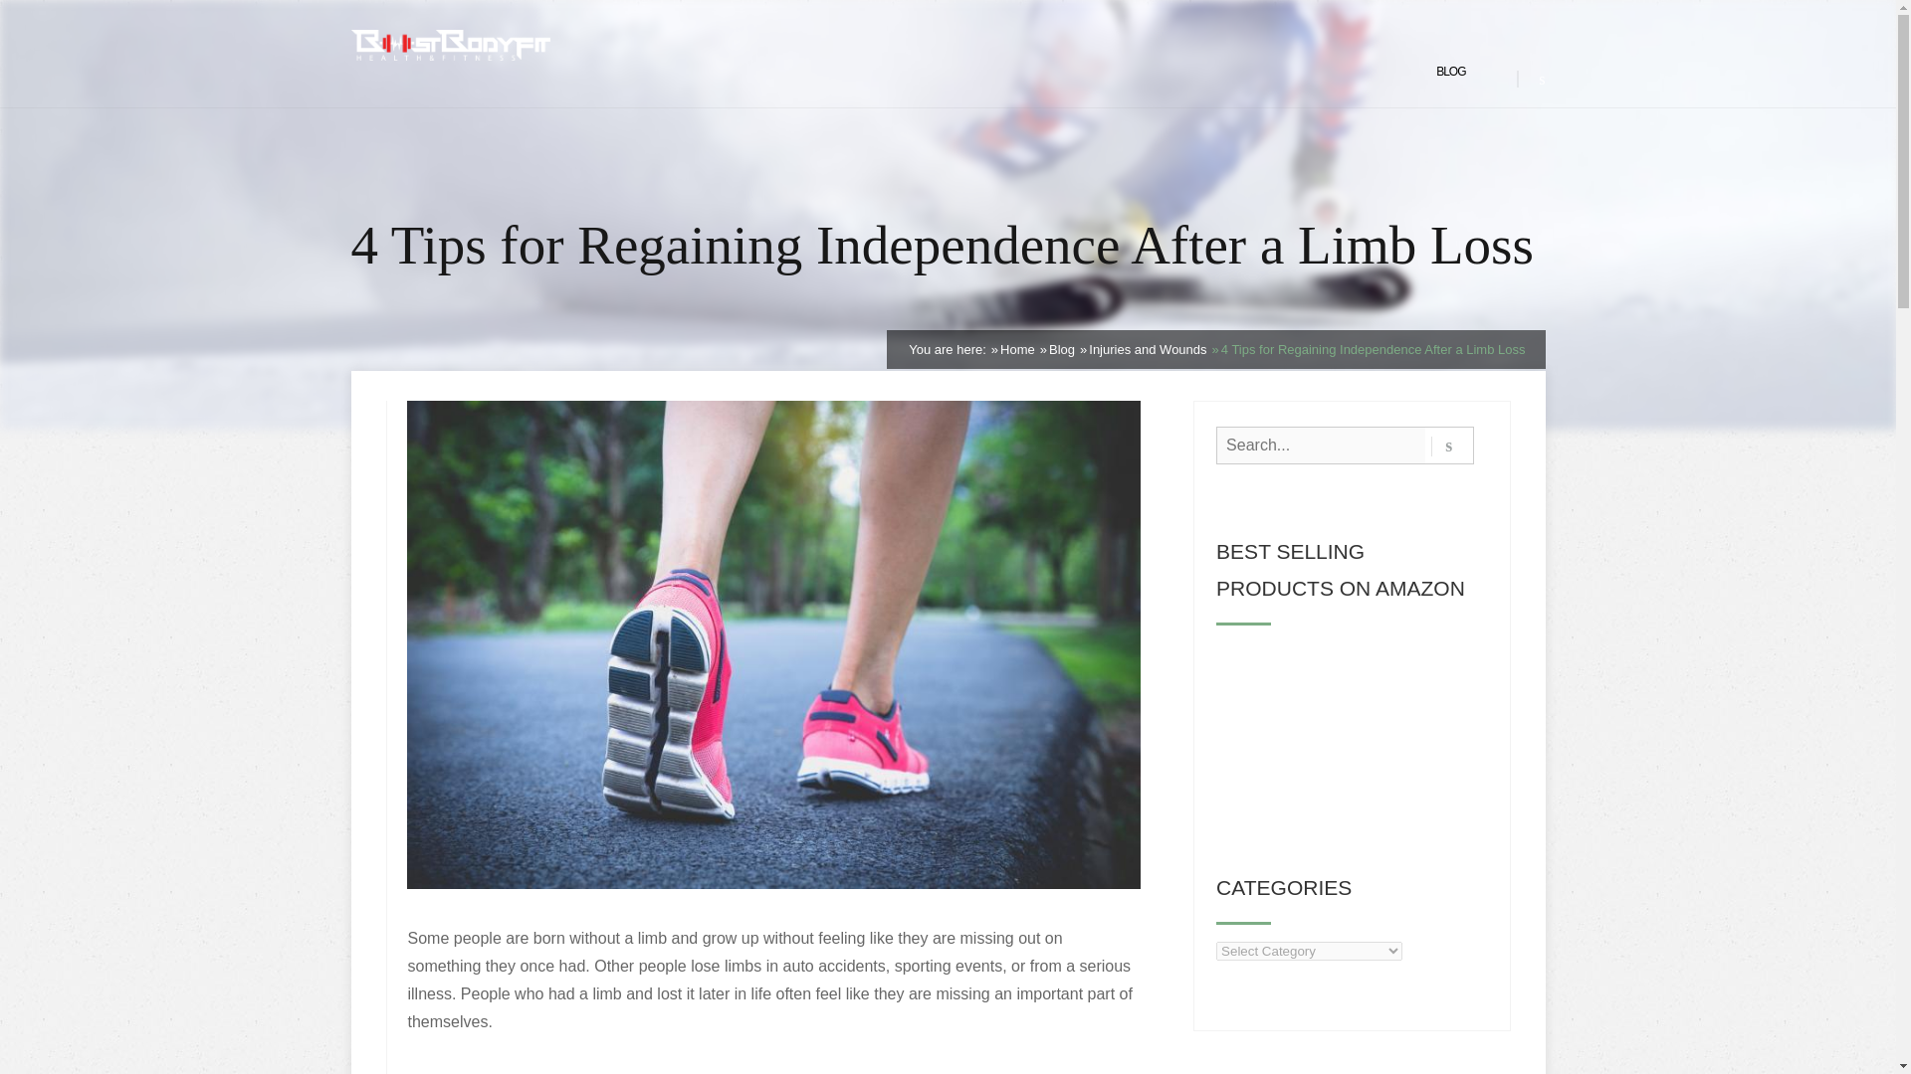 The image size is (1911, 1074). What do you see at coordinates (1147, 349) in the screenshot?
I see `Injuries and Wounds` at bounding box center [1147, 349].